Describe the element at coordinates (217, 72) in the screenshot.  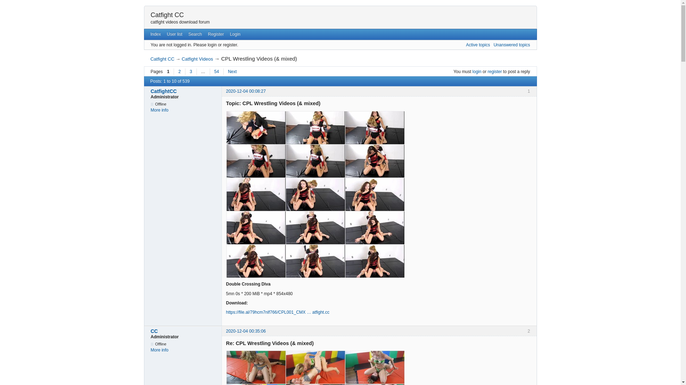
I see `54` at that location.